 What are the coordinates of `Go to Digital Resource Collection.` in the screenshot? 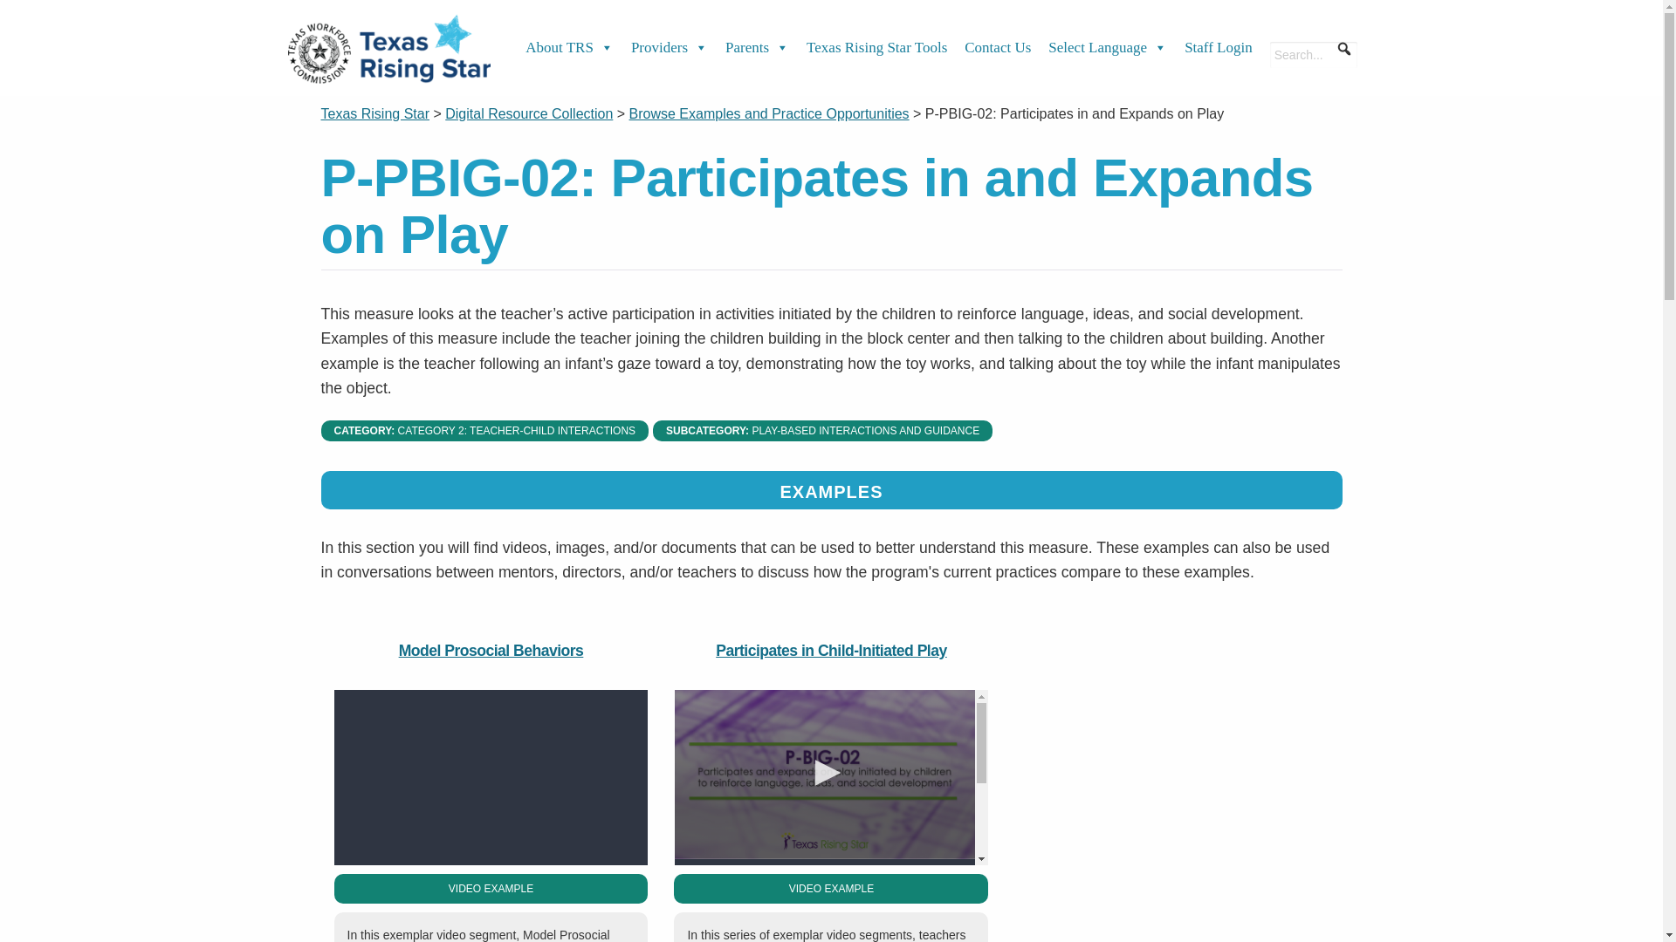 It's located at (529, 113).